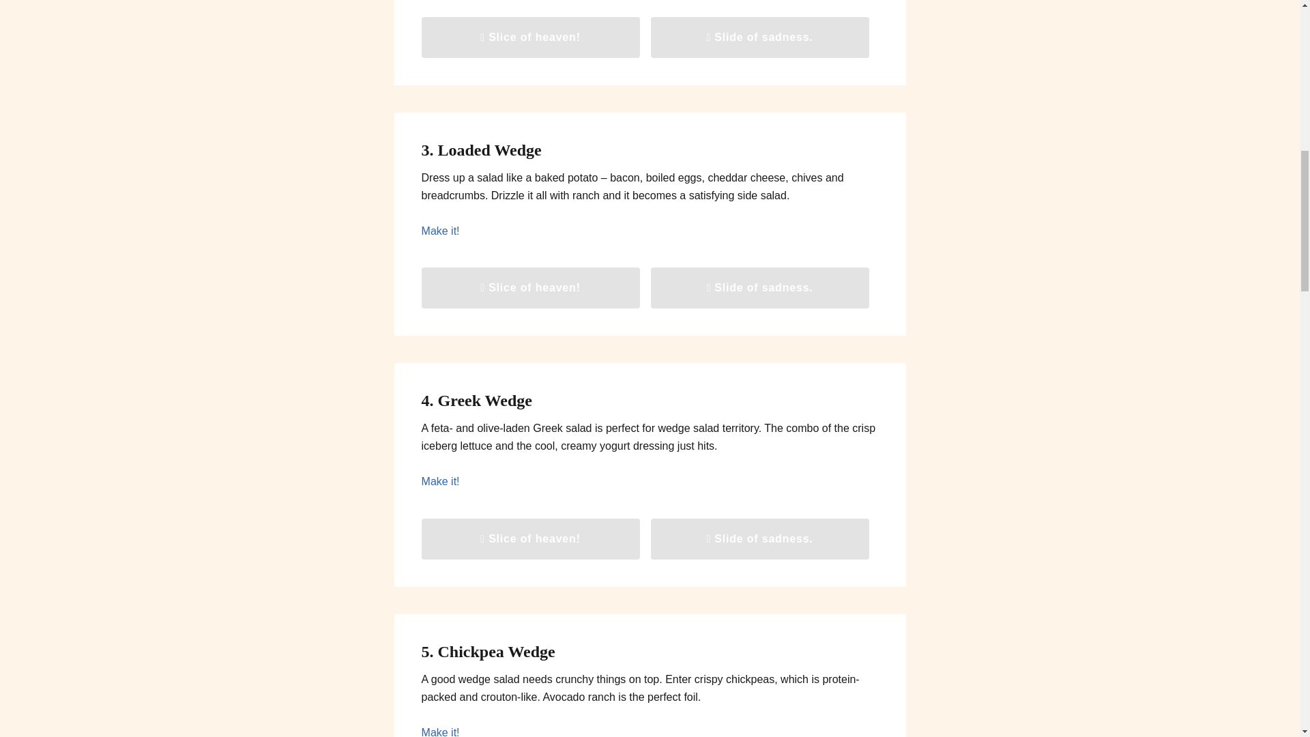 Image resolution: width=1310 pixels, height=737 pixels. What do you see at coordinates (531, 539) in the screenshot?
I see `Slice of heaven!` at bounding box center [531, 539].